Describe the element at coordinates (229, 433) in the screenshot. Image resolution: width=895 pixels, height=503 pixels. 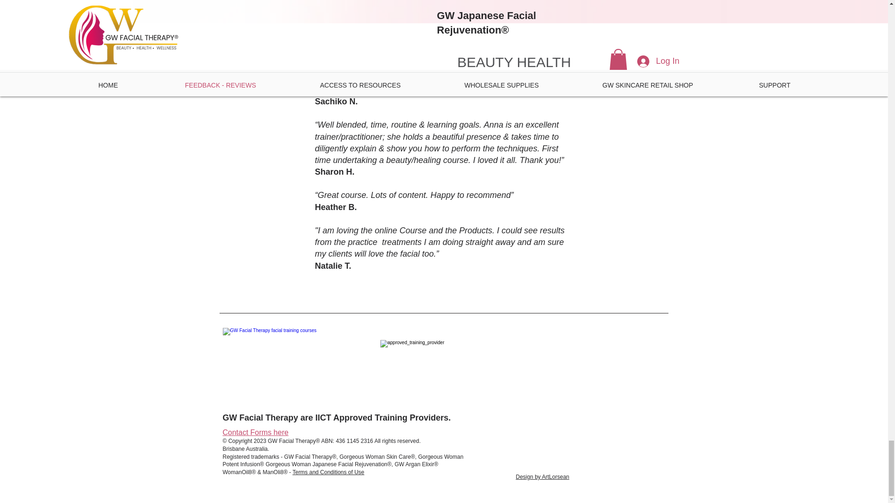
I see `Con` at that location.